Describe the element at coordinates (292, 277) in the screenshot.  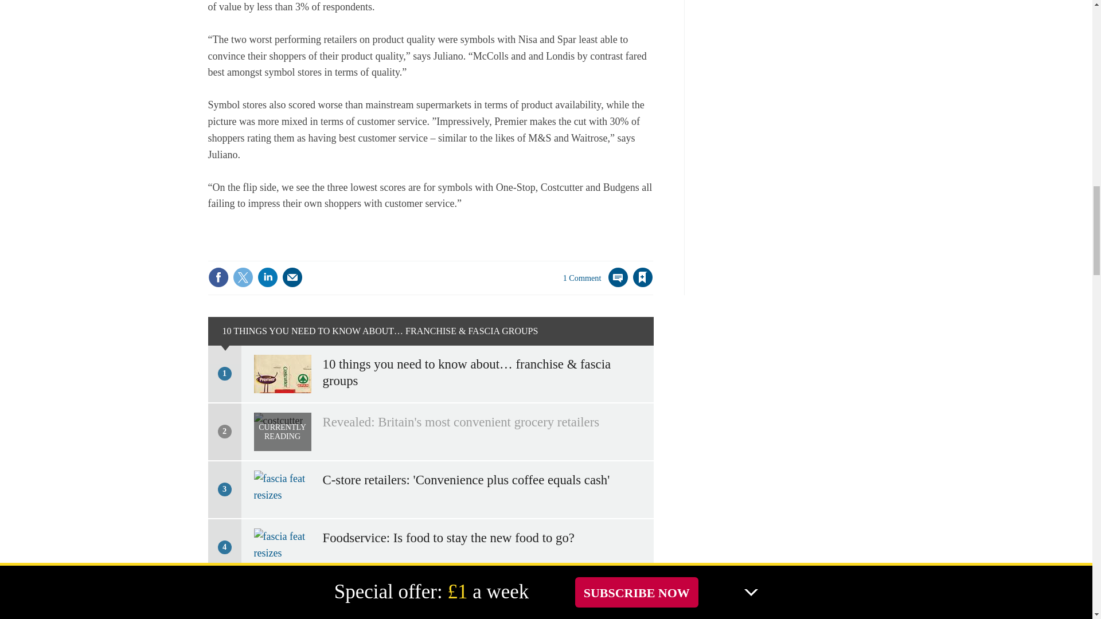
I see `Email this article` at that location.